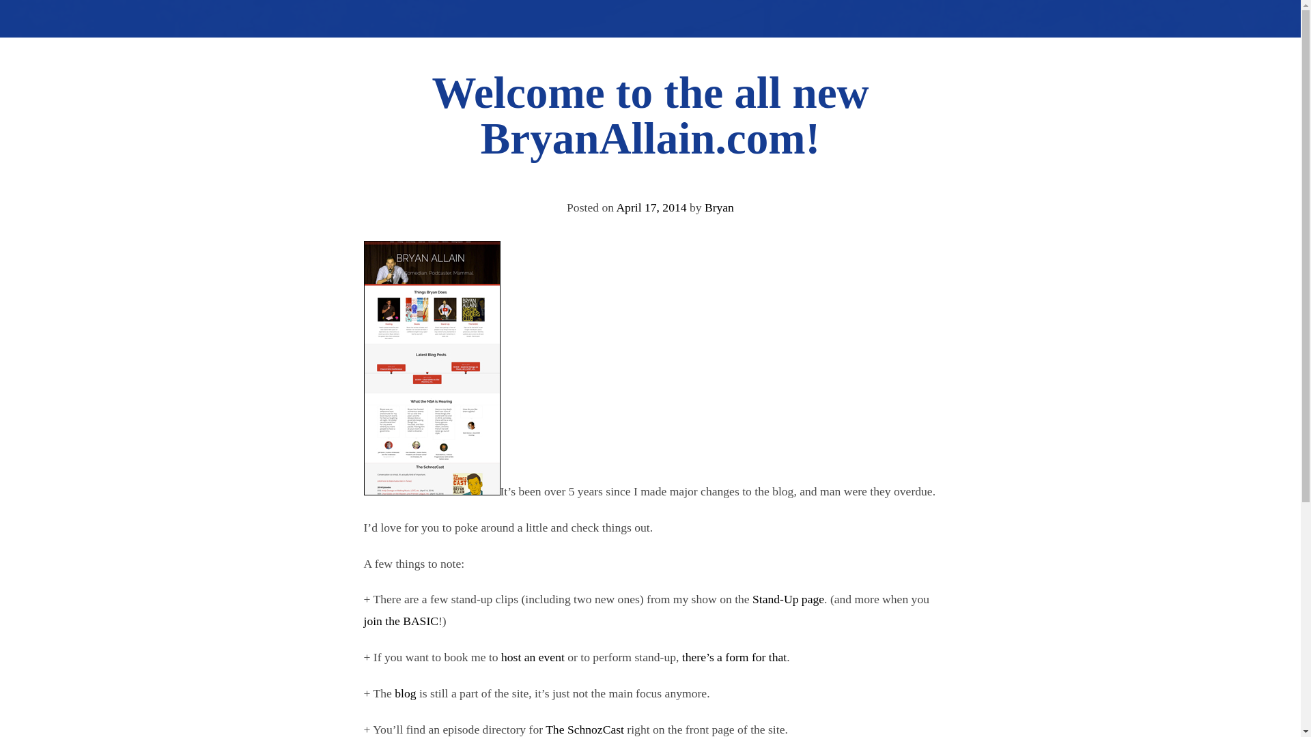 Image resolution: width=1311 pixels, height=737 pixels. I want to click on Bryan, so click(720, 207).